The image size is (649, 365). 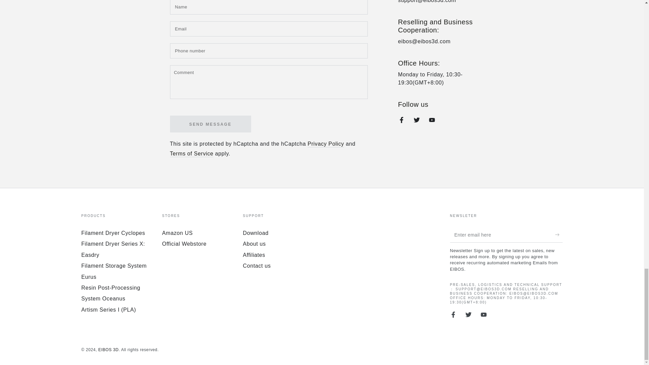 What do you see at coordinates (111, 293) in the screenshot?
I see `Resin Post-Processing System Oceanus` at bounding box center [111, 293].